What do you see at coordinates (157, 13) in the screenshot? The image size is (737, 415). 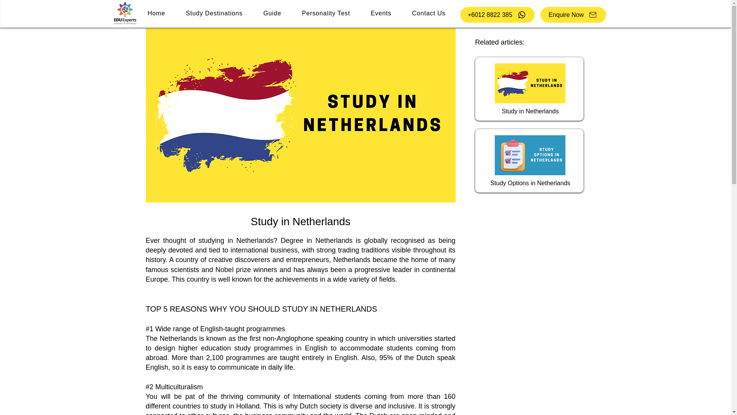 I see `Home` at bounding box center [157, 13].